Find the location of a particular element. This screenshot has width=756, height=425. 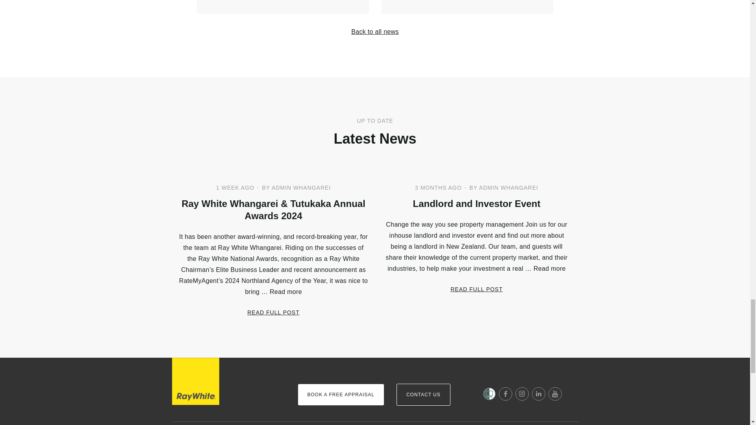

CONTACT US is located at coordinates (423, 395).